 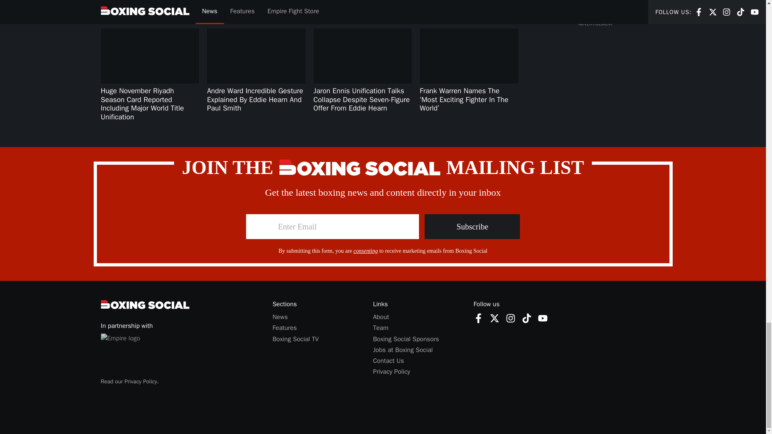 I want to click on Boxing Social TV, so click(x=295, y=339).